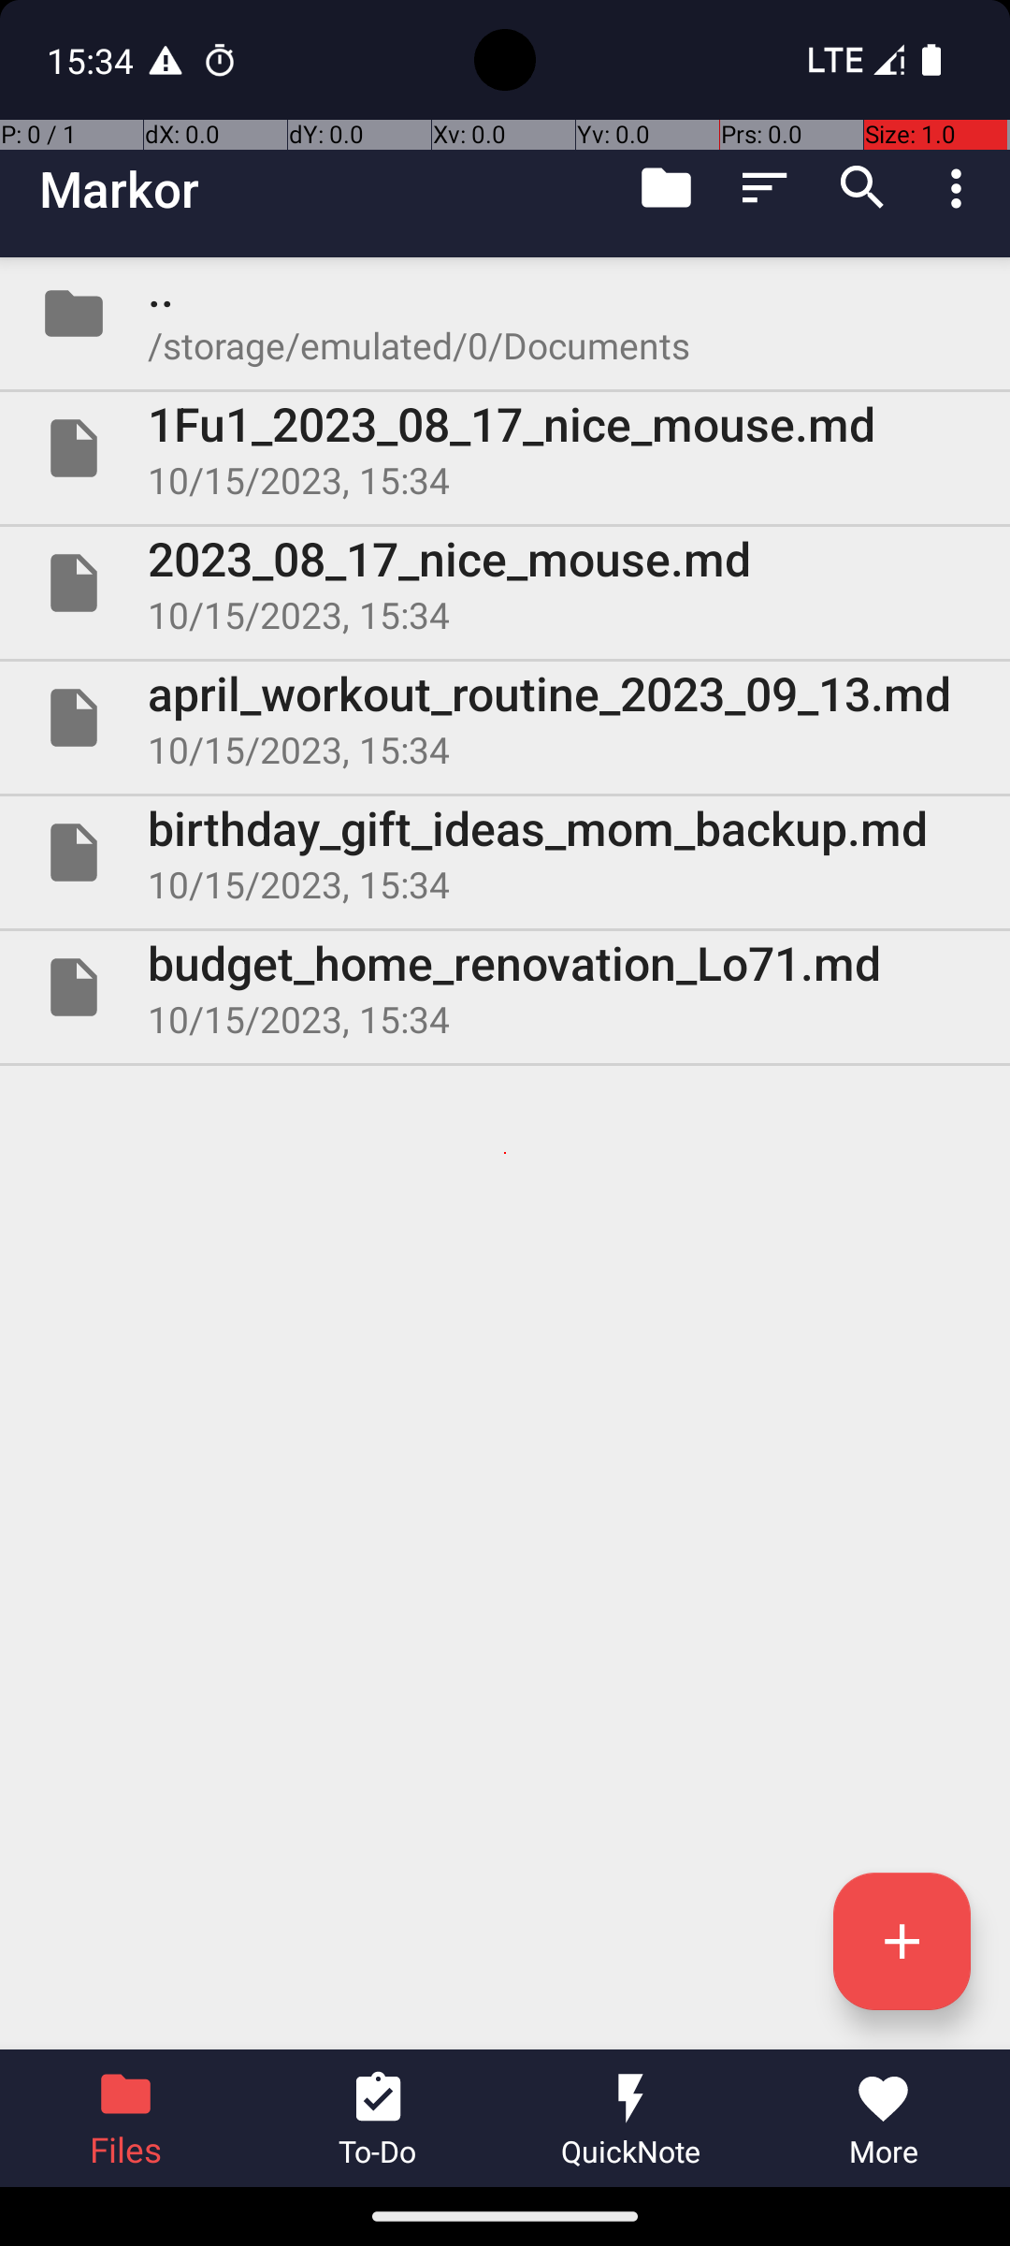  Describe the element at coordinates (505, 448) in the screenshot. I see `File 1Fu1_2023_08_17_nice_mouse.md ` at that location.